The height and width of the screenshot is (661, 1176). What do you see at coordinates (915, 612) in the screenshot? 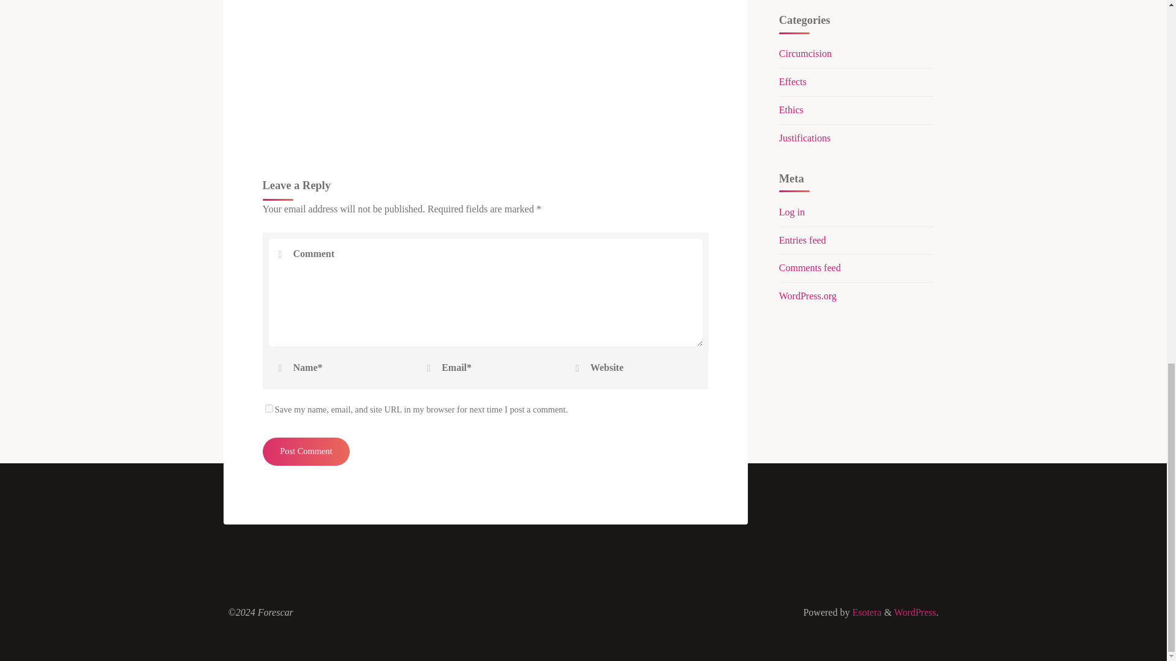
I see `Semantic Personal Publishing Platform` at bounding box center [915, 612].